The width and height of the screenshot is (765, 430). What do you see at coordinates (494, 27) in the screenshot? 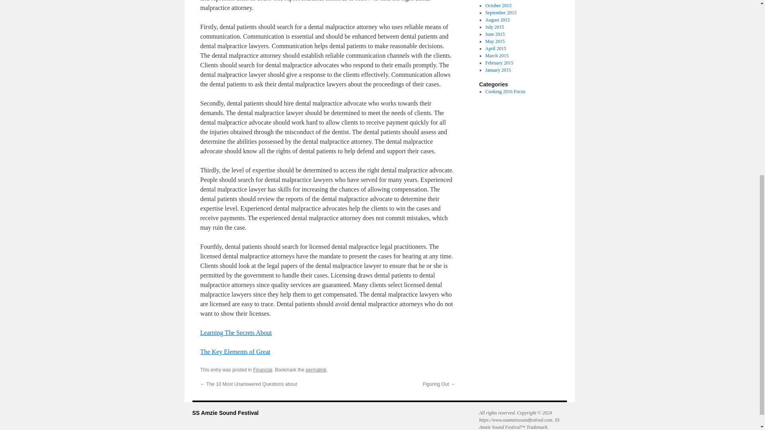
I see `July 2015` at bounding box center [494, 27].